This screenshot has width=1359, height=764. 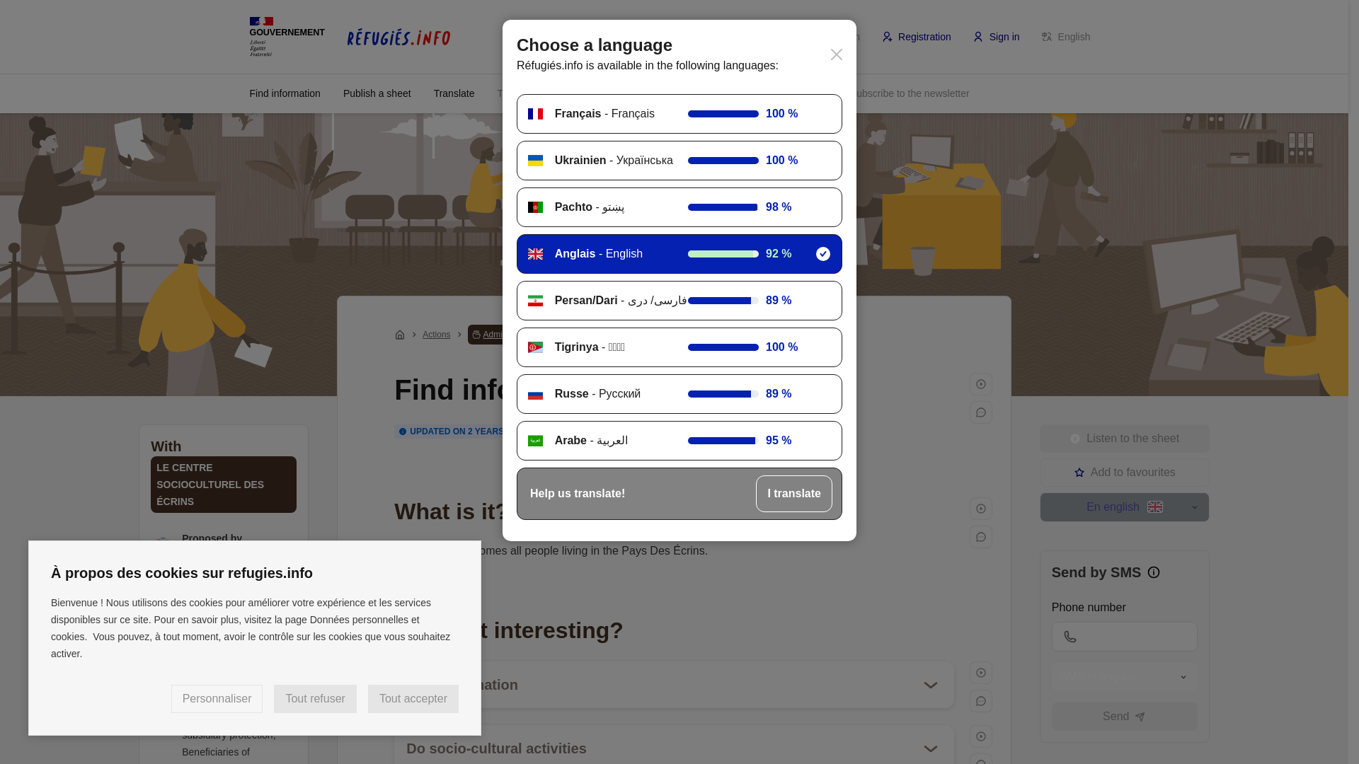 I want to click on React, so click(x=981, y=412).